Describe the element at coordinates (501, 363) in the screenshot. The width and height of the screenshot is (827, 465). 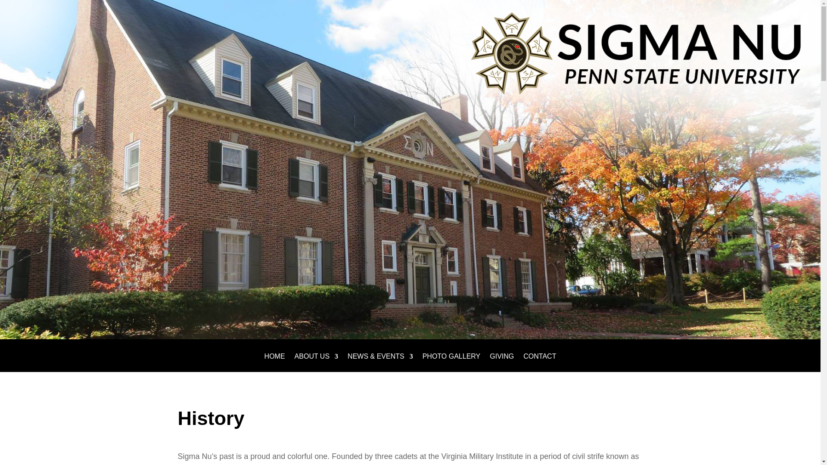
I see `GIVING` at that location.